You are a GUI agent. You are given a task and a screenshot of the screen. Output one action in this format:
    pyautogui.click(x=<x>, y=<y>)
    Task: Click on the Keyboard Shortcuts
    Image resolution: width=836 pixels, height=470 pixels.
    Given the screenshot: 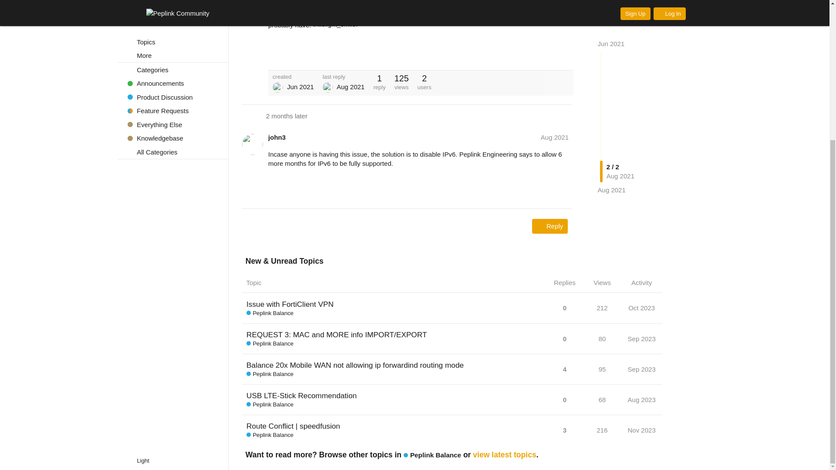 What is the action you would take?
    pyautogui.click(x=218, y=266)
    